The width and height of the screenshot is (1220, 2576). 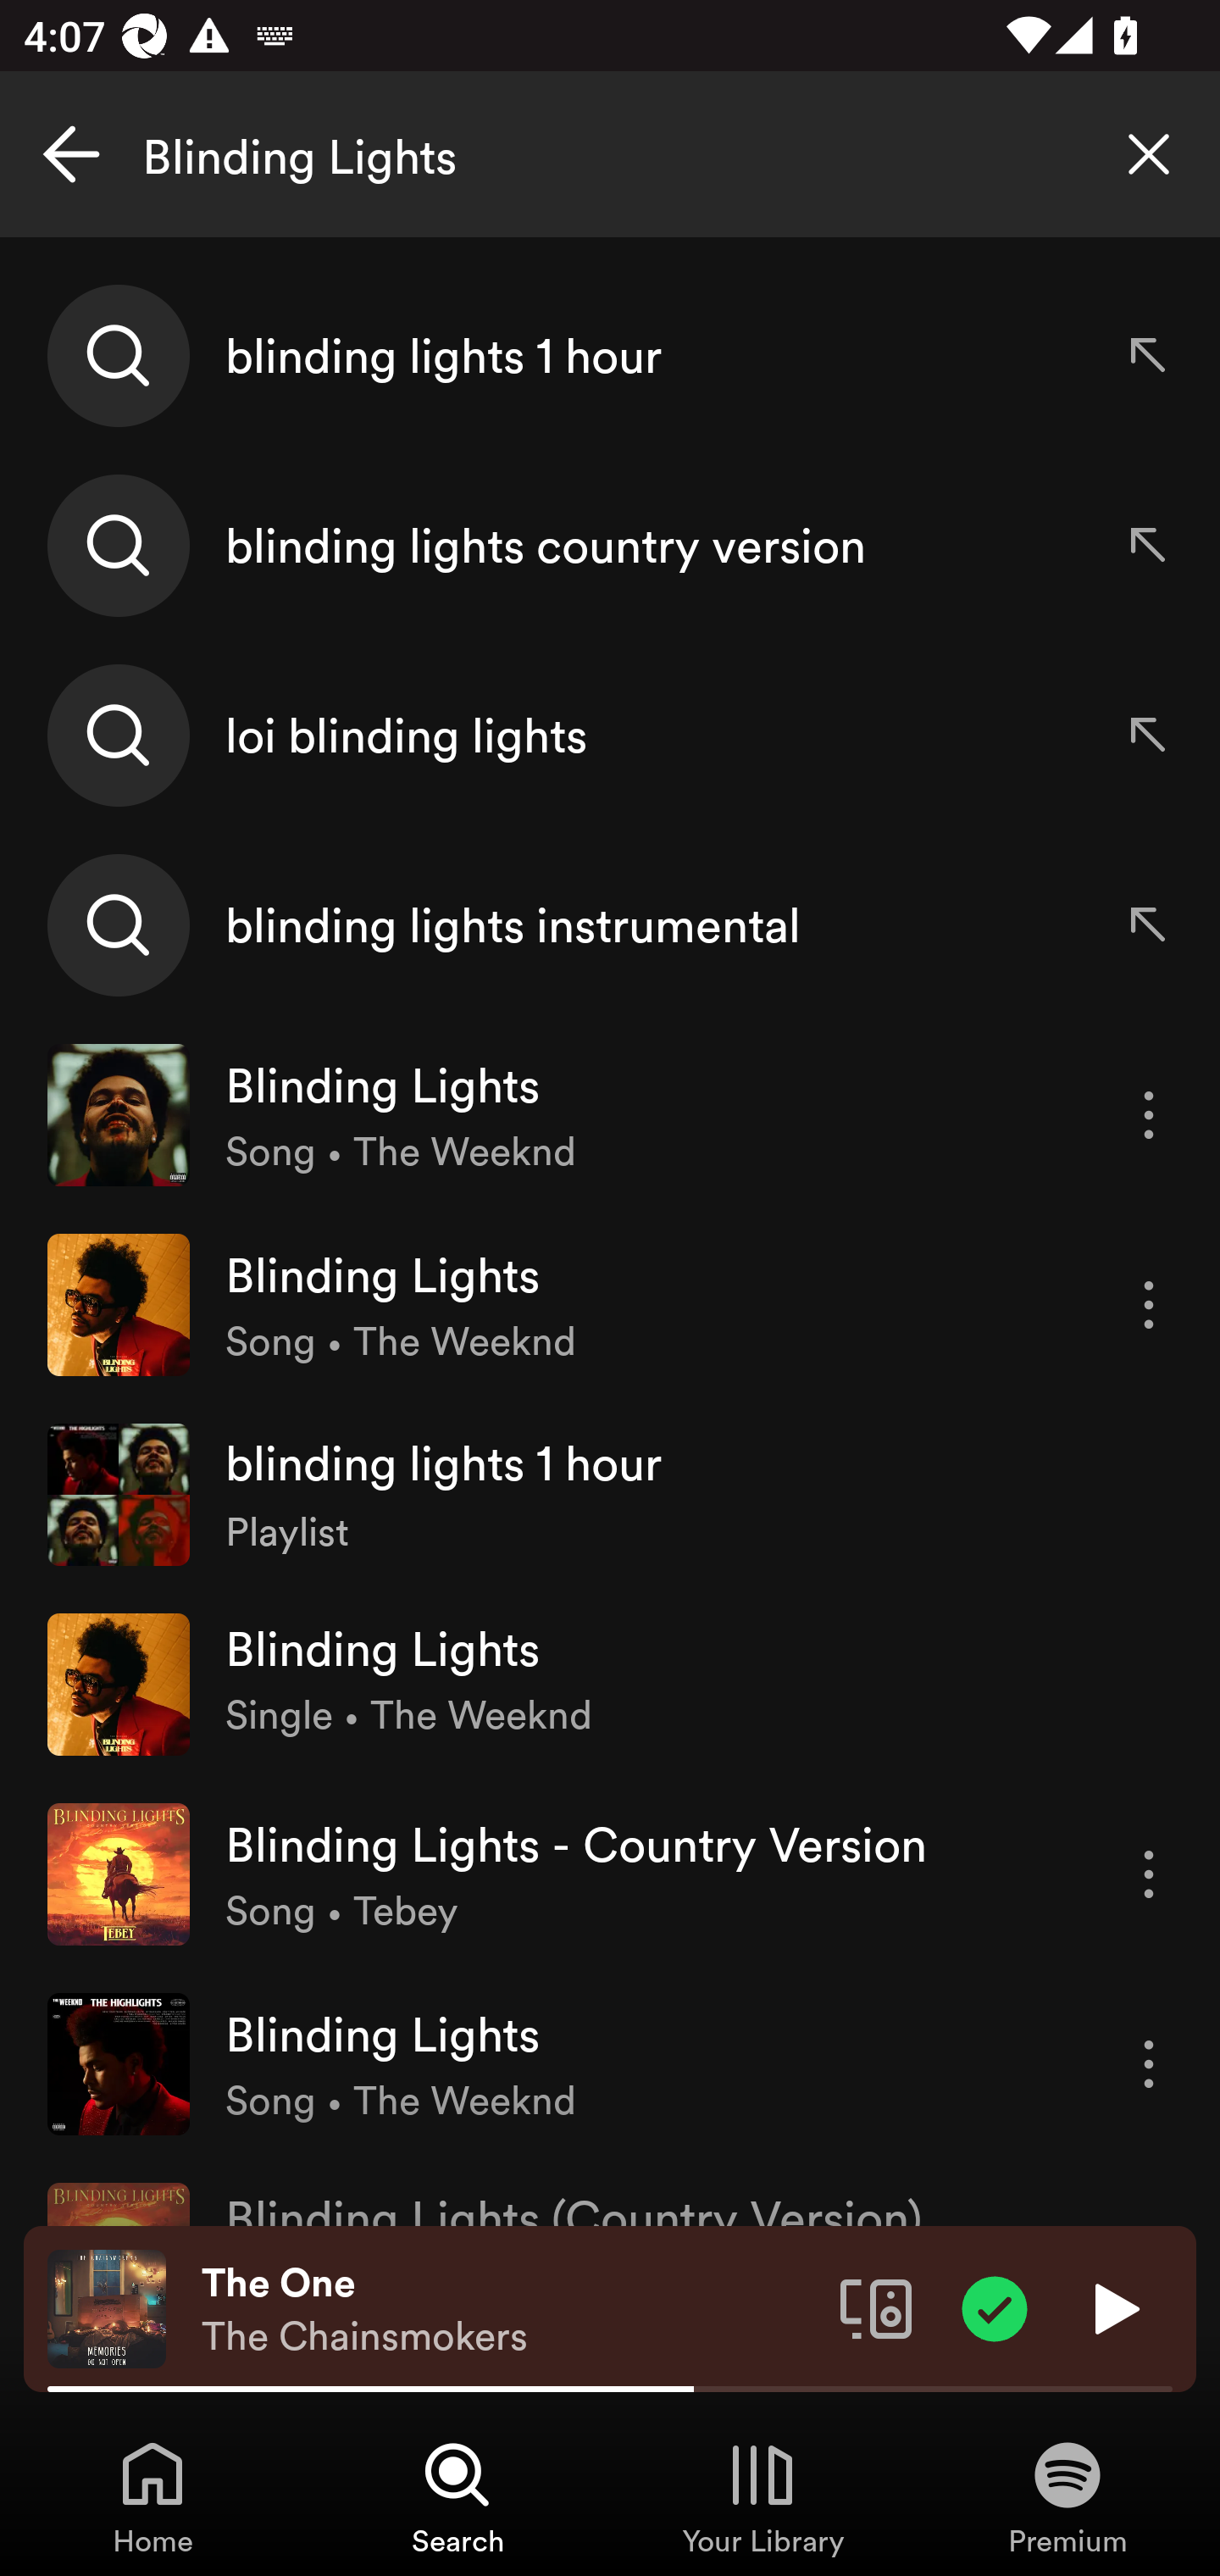 What do you see at coordinates (508, 2309) in the screenshot?
I see `The One The Chainsmokers` at bounding box center [508, 2309].